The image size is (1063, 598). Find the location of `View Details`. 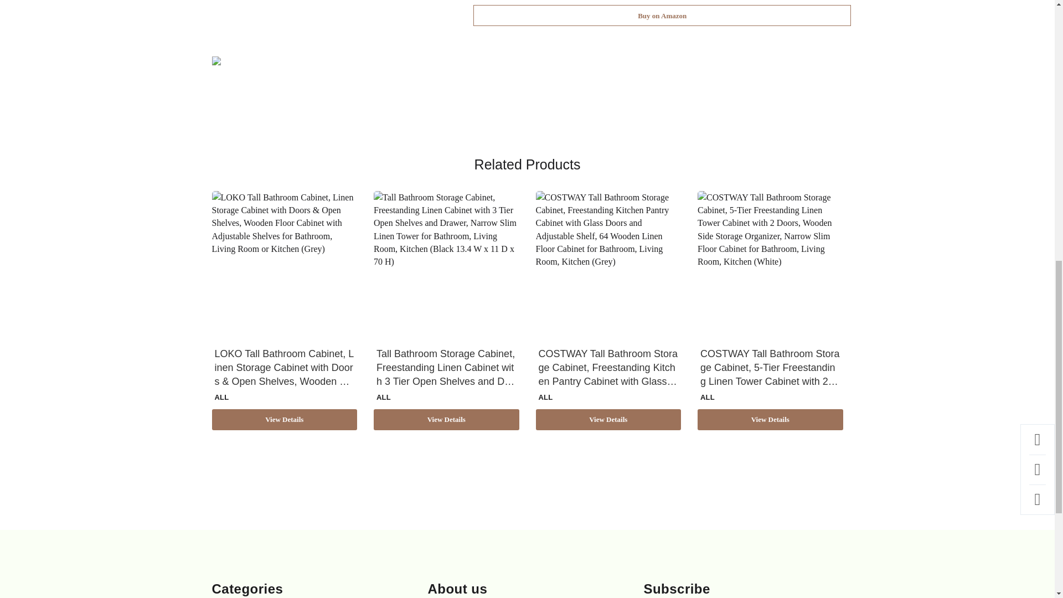

View Details is located at coordinates (446, 419).